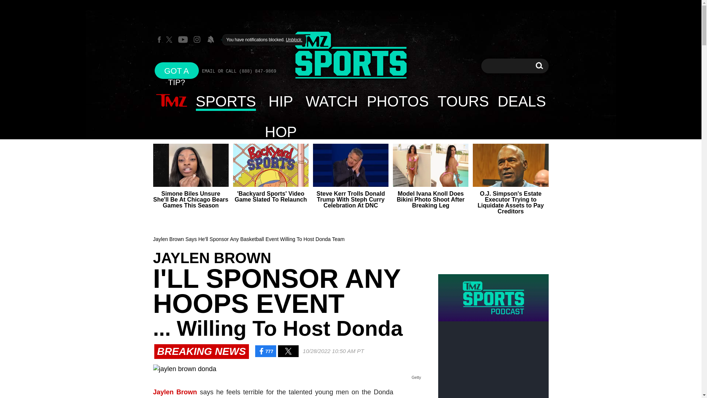 Image resolution: width=707 pixels, height=398 pixels. What do you see at coordinates (177, 70) in the screenshot?
I see `GOT A TIP?` at bounding box center [177, 70].